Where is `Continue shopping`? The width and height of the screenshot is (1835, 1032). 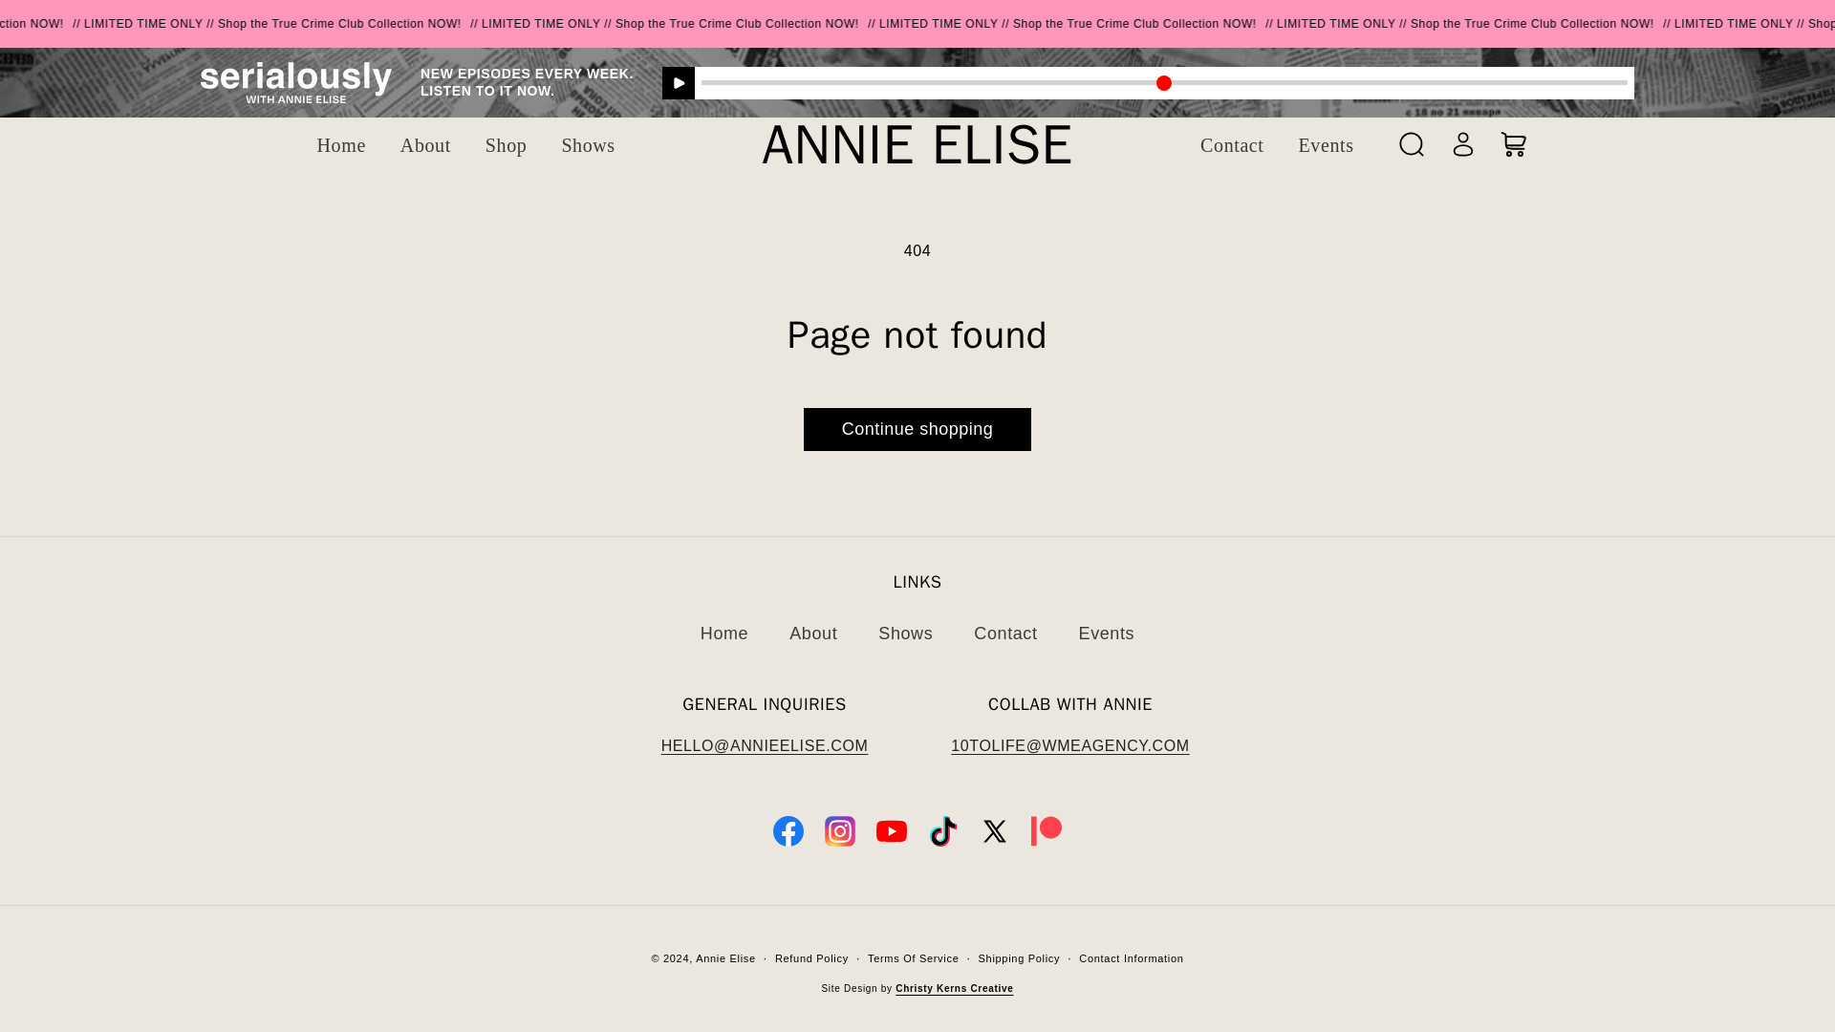
Continue shopping is located at coordinates (917, 428).